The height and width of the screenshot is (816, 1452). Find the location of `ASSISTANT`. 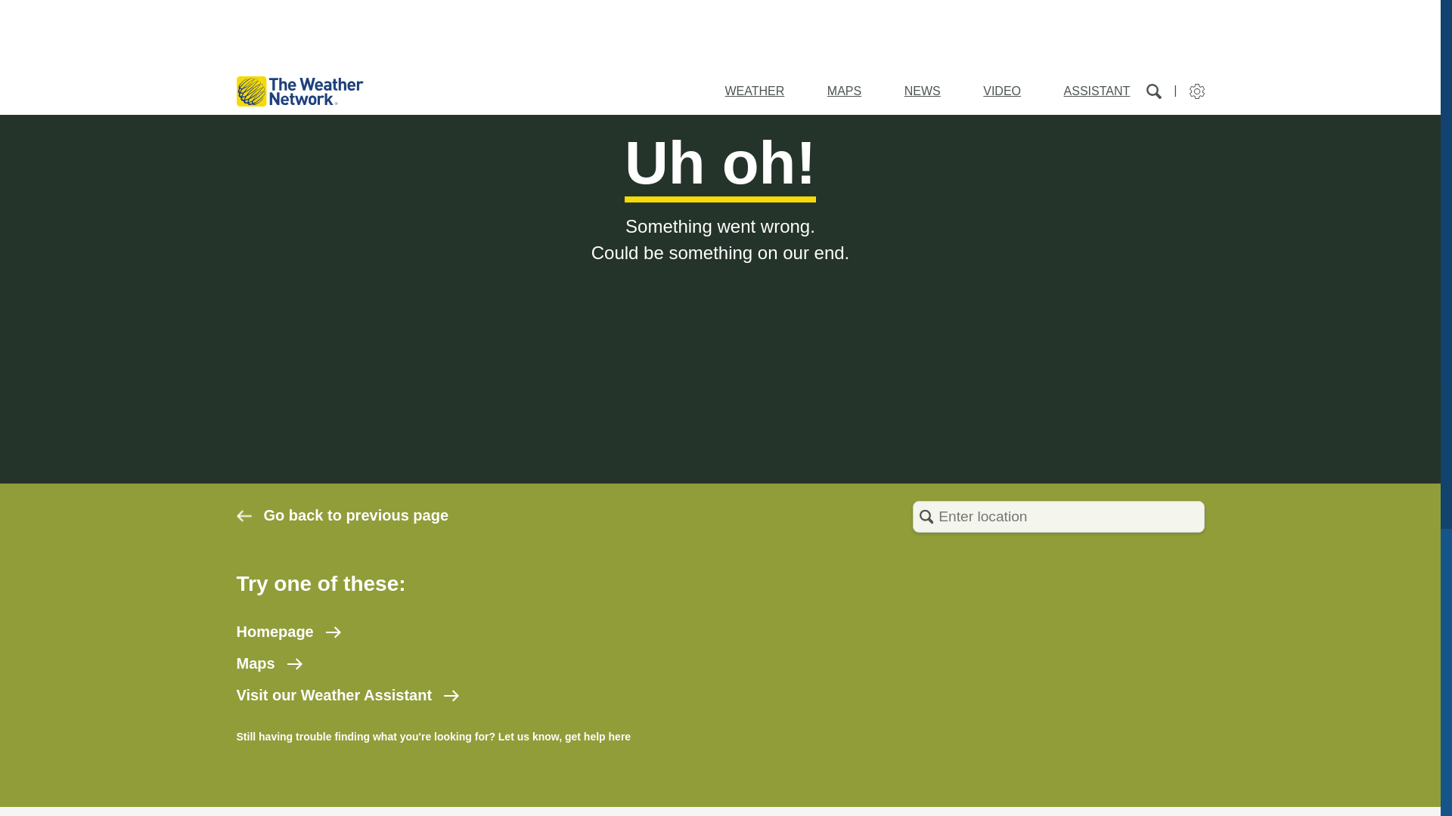

ASSISTANT is located at coordinates (1097, 91).